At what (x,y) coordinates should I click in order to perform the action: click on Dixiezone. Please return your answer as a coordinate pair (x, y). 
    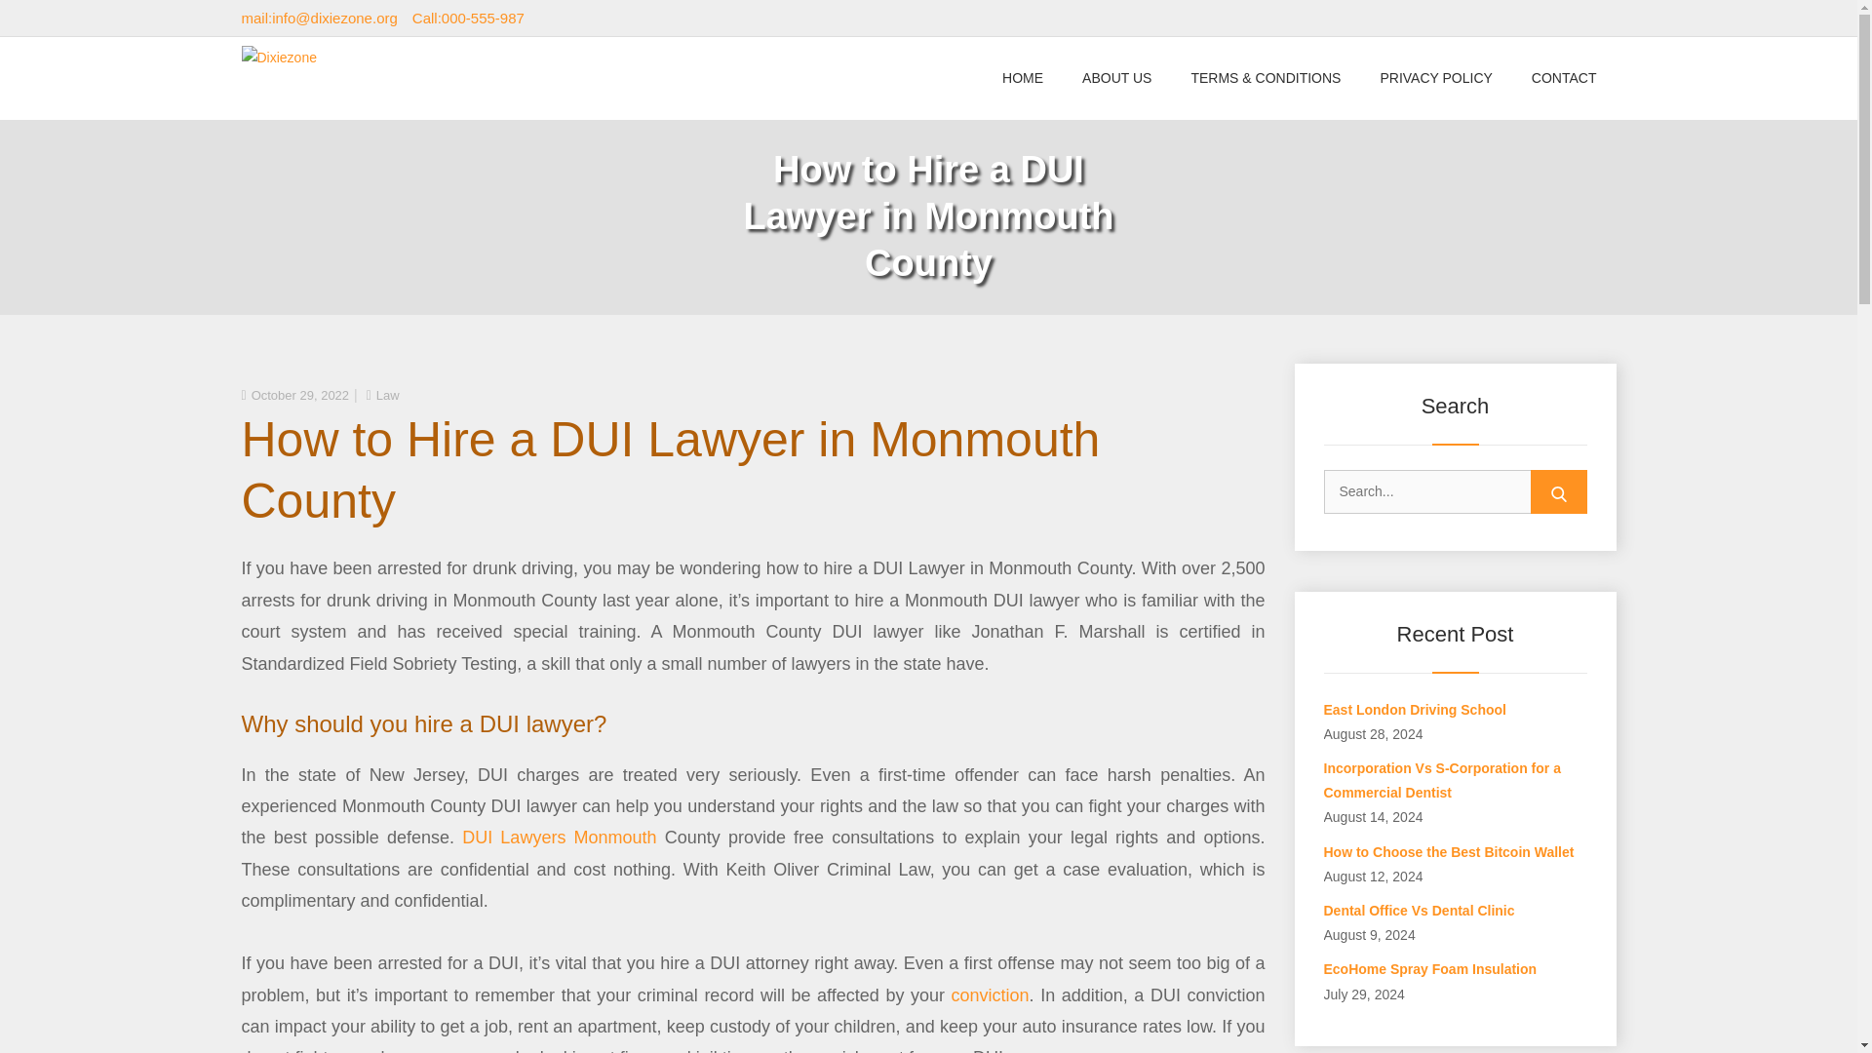
    Looking at the image, I should click on (300, 87).